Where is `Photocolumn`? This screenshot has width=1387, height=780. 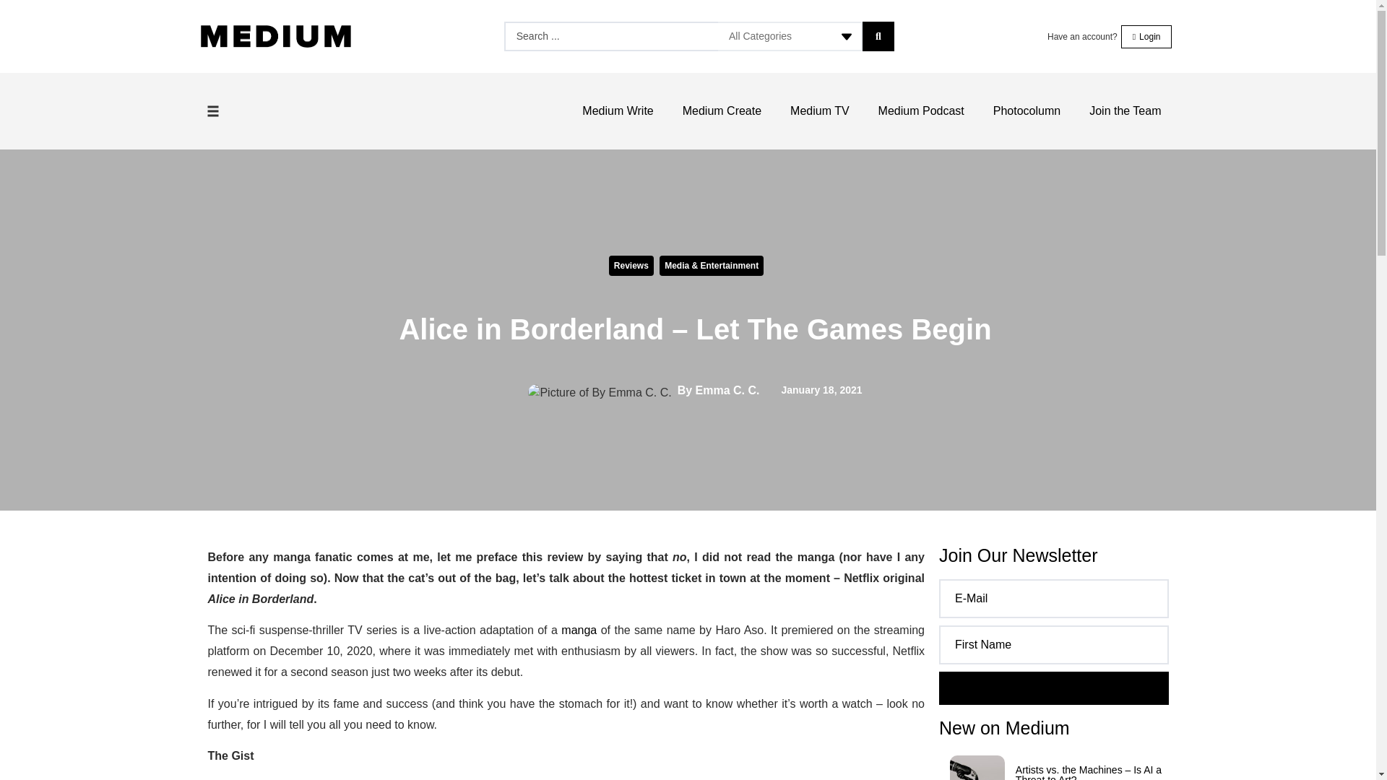 Photocolumn is located at coordinates (1027, 111).